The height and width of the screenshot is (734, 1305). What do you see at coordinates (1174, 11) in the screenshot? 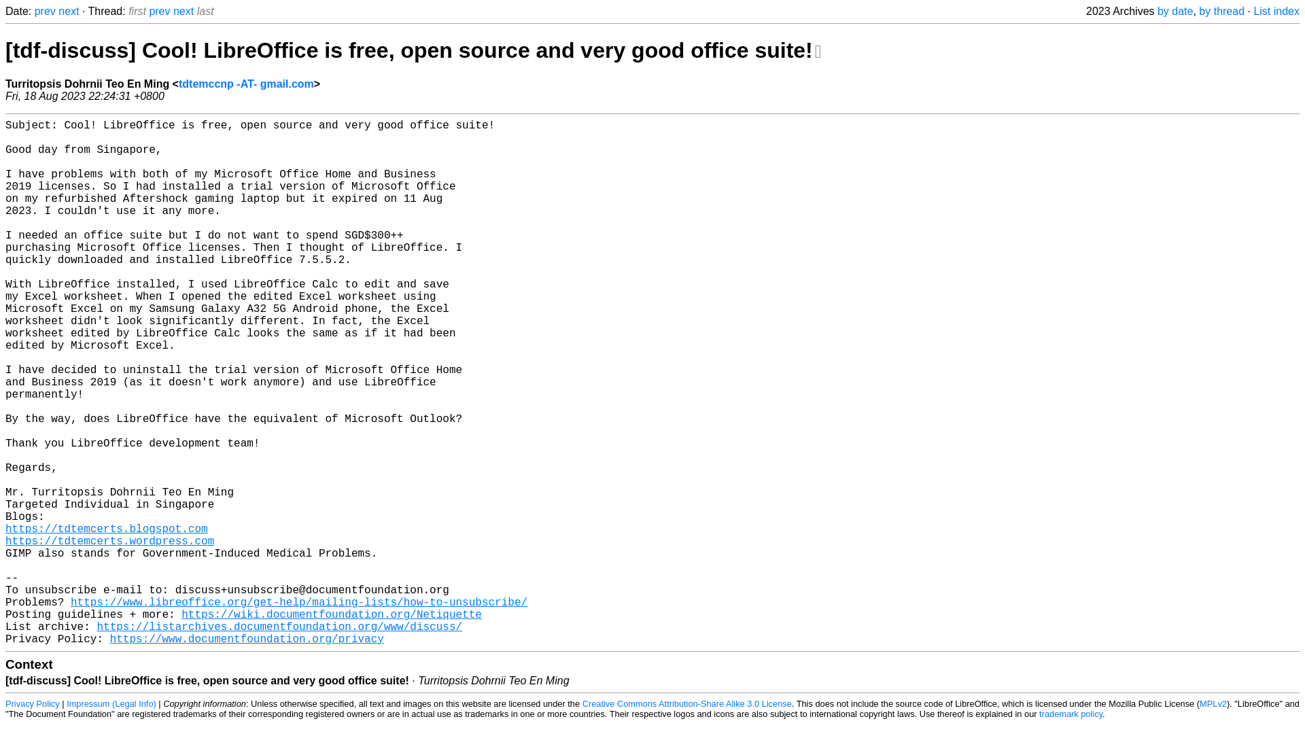
I see `by date` at bounding box center [1174, 11].